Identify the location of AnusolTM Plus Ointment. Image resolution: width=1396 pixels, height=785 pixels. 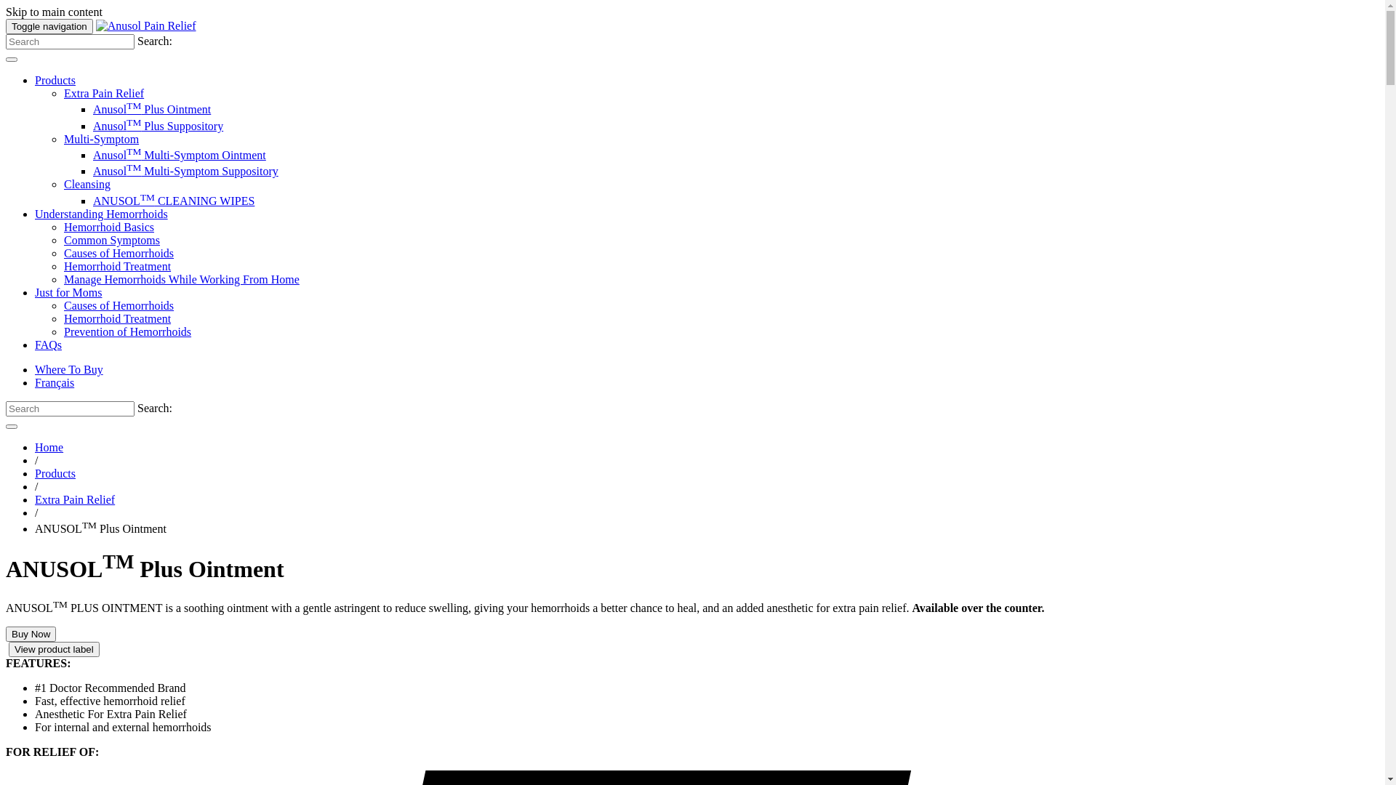
(152, 109).